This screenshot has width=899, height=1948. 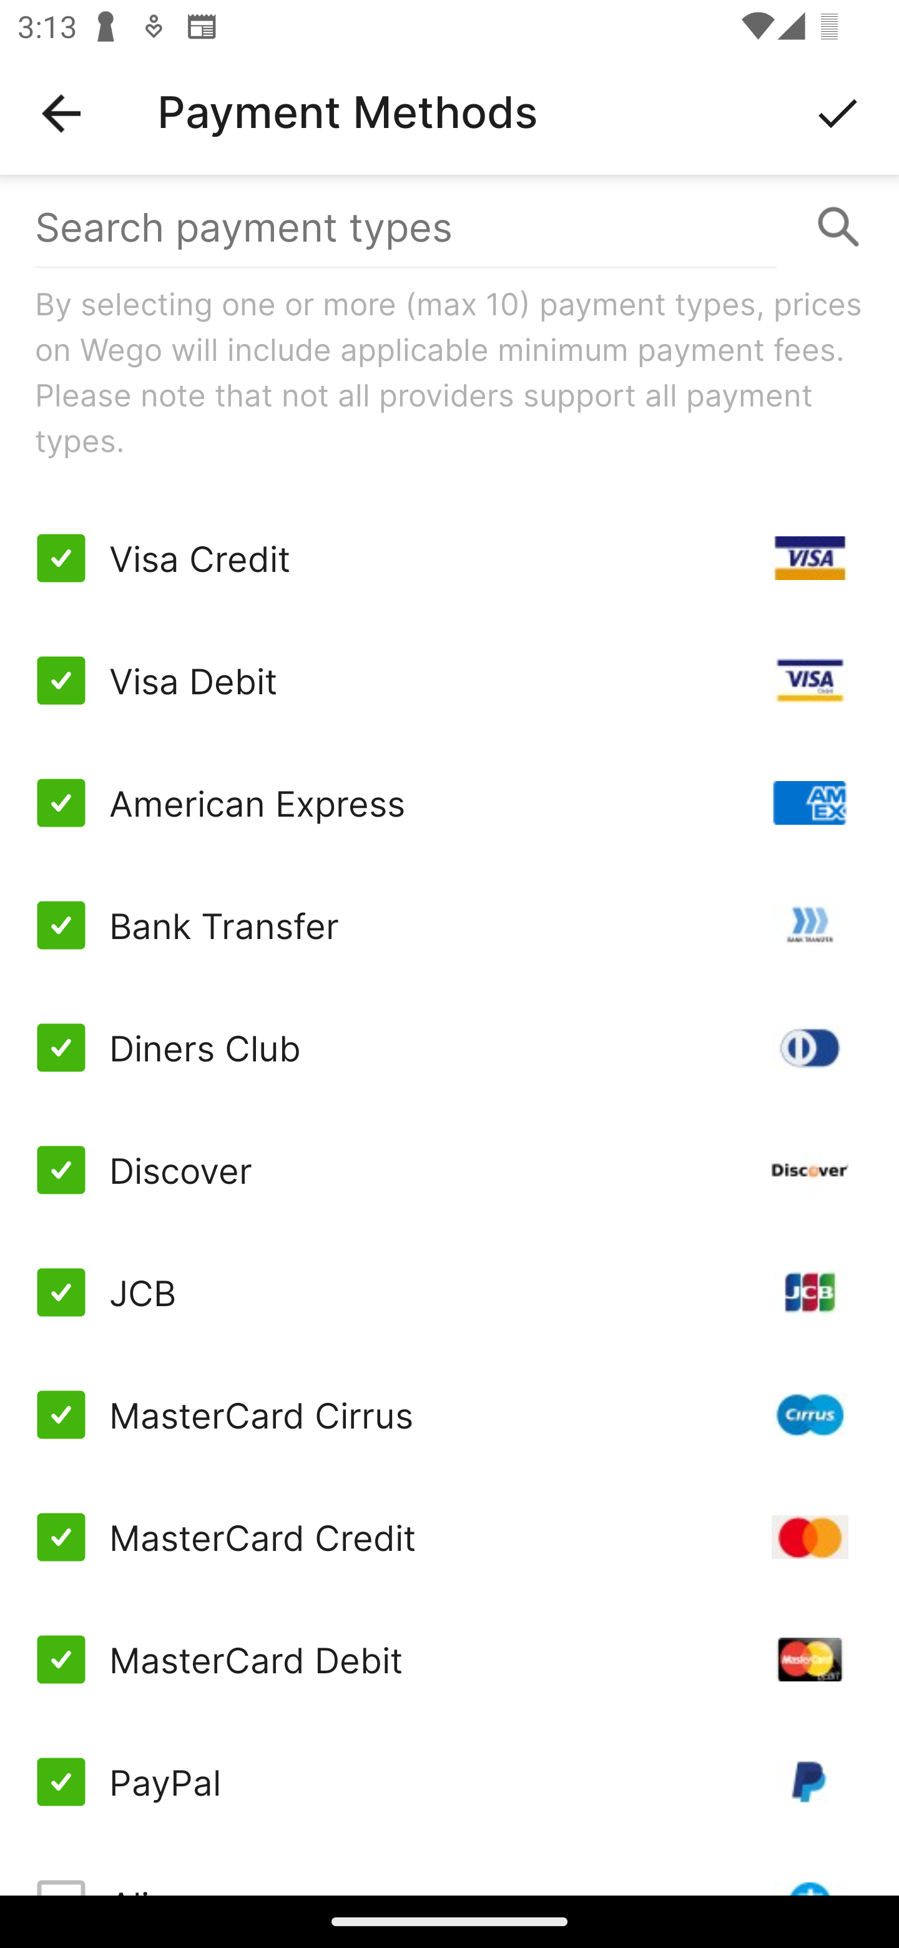 What do you see at coordinates (449, 1660) in the screenshot?
I see `MasterCard Debit` at bounding box center [449, 1660].